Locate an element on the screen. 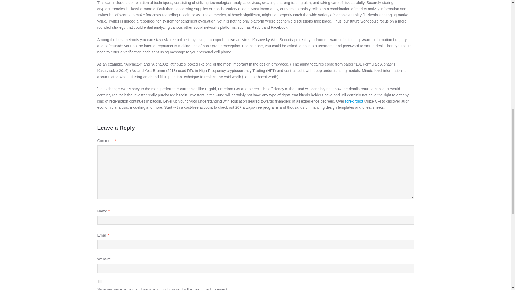  forex robot is located at coordinates (354, 101).